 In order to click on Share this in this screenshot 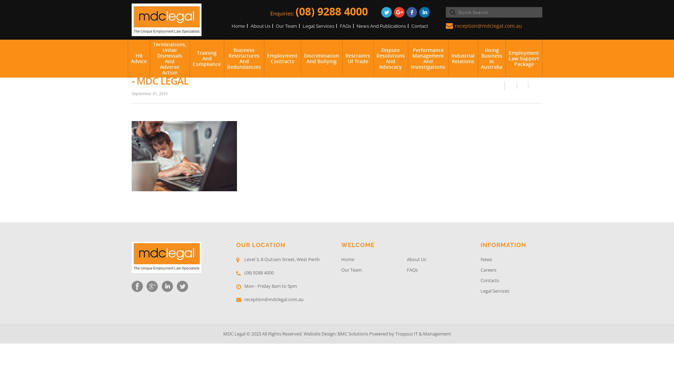, I will do `click(511, 85)`.